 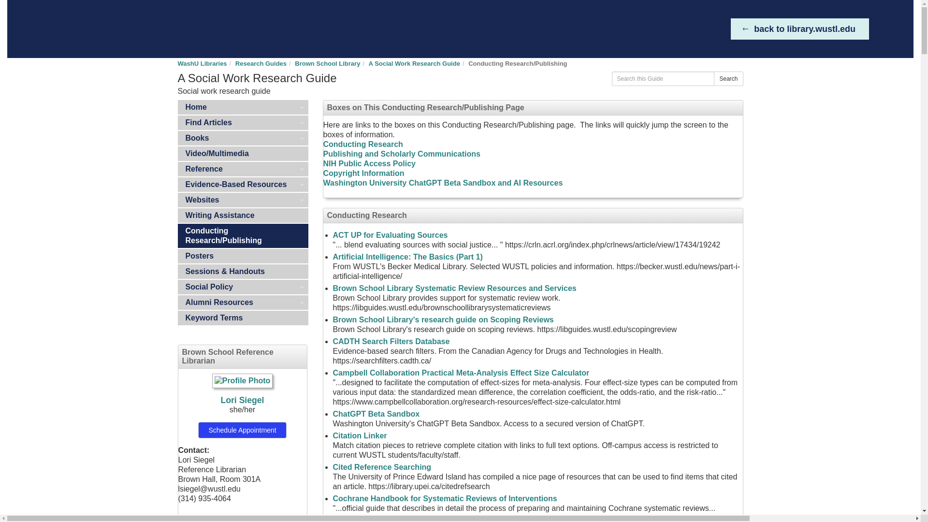 What do you see at coordinates (302, 122) in the screenshot?
I see `Toggle Dropdown` at bounding box center [302, 122].